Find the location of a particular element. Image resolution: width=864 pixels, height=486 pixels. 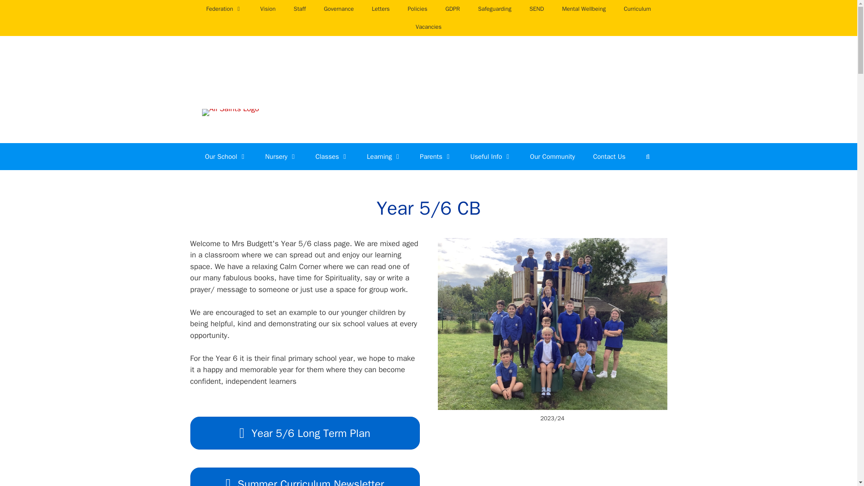

Nursery is located at coordinates (281, 157).